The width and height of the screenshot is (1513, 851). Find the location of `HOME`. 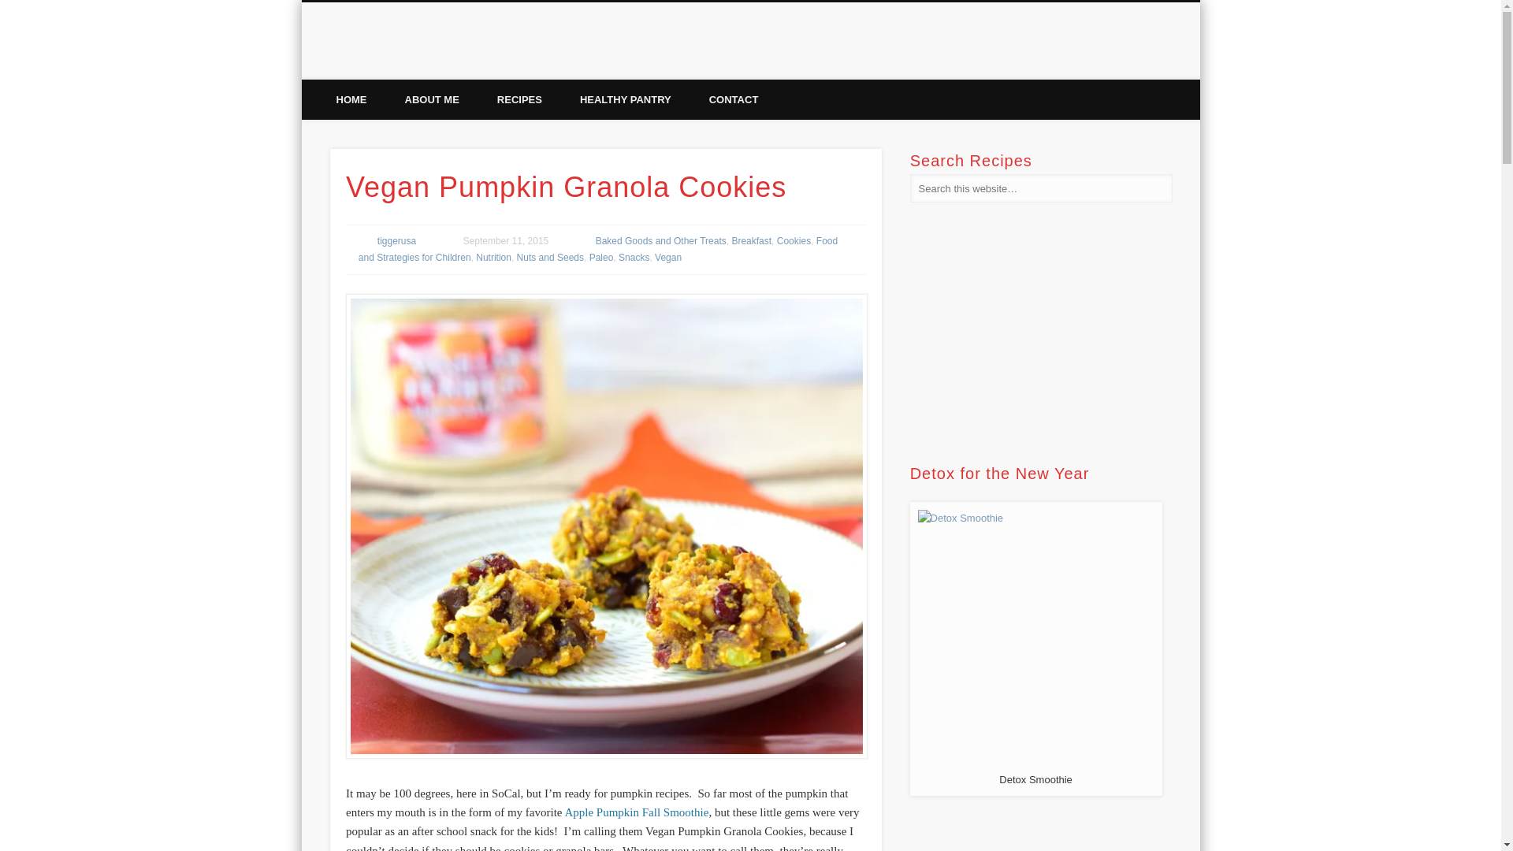

HOME is located at coordinates (351, 99).